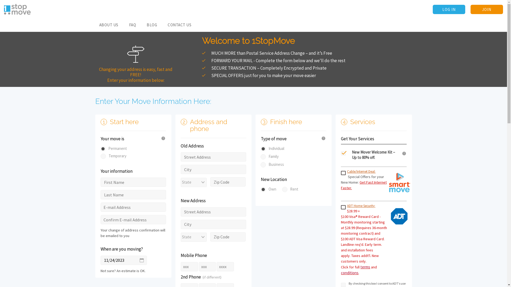 This screenshot has height=287, width=511. What do you see at coordinates (102, 148) in the screenshot?
I see `Permanent` at bounding box center [102, 148].